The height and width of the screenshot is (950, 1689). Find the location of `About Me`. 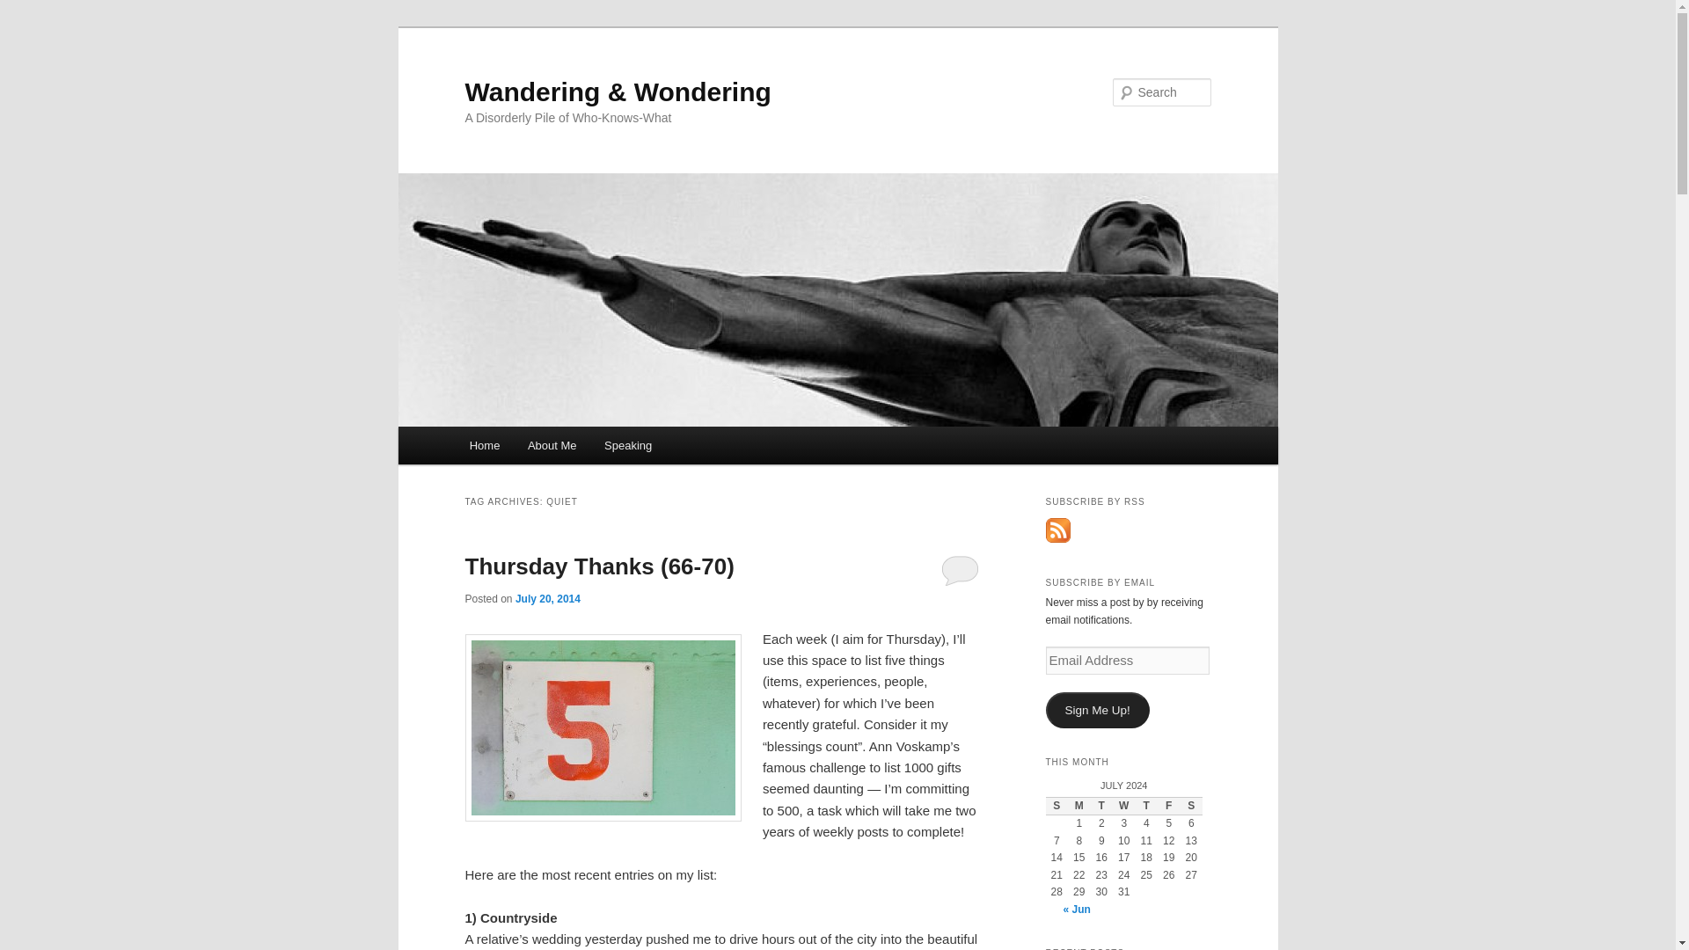

About Me is located at coordinates (551, 445).